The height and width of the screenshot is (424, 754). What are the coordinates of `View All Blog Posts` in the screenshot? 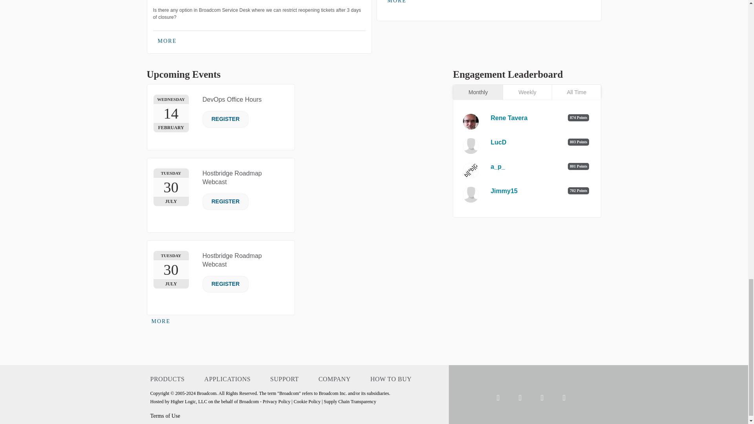 It's located at (397, 4).